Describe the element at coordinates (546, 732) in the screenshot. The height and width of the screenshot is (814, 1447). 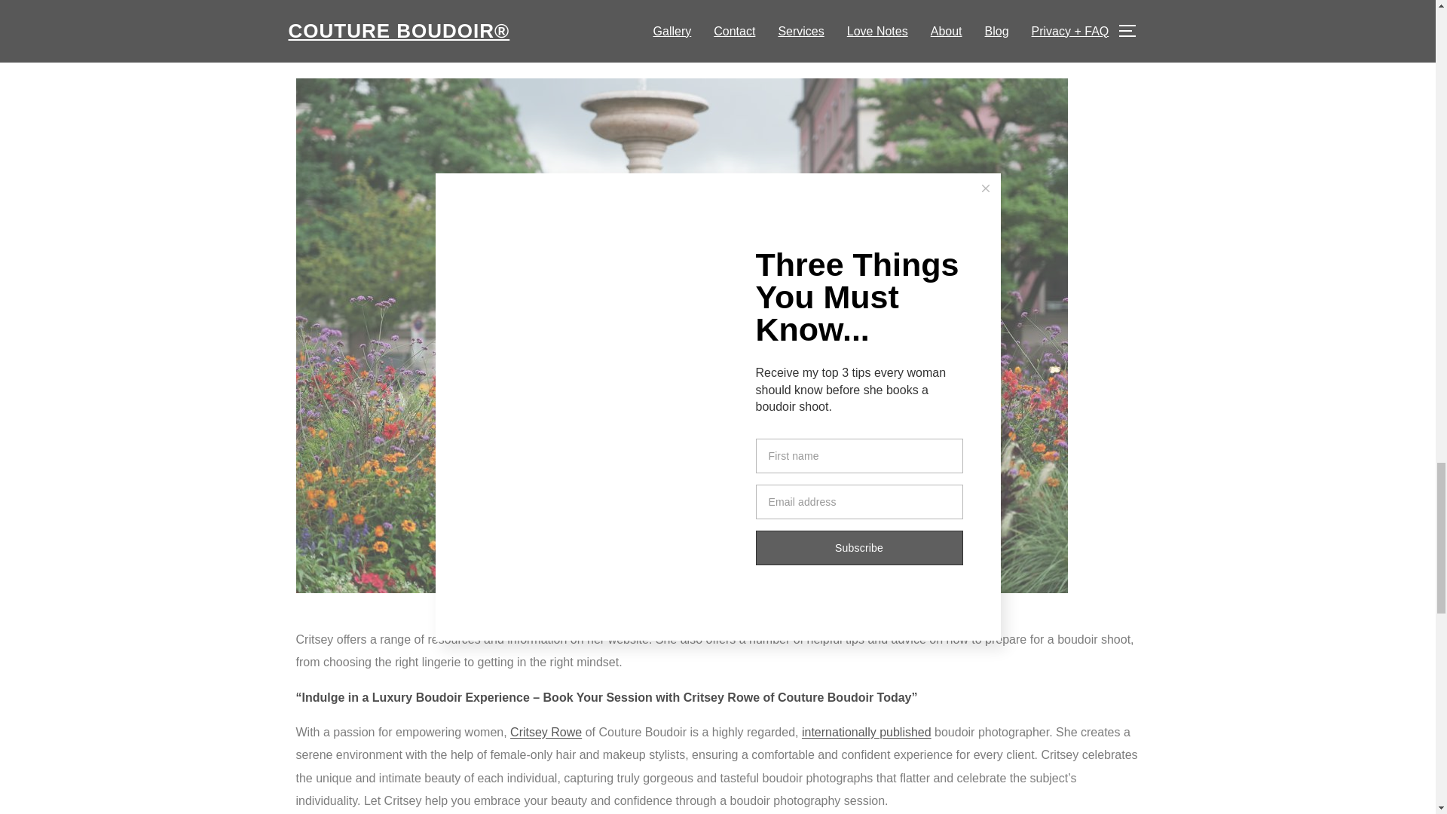
I see `Critsey Rowe` at that location.